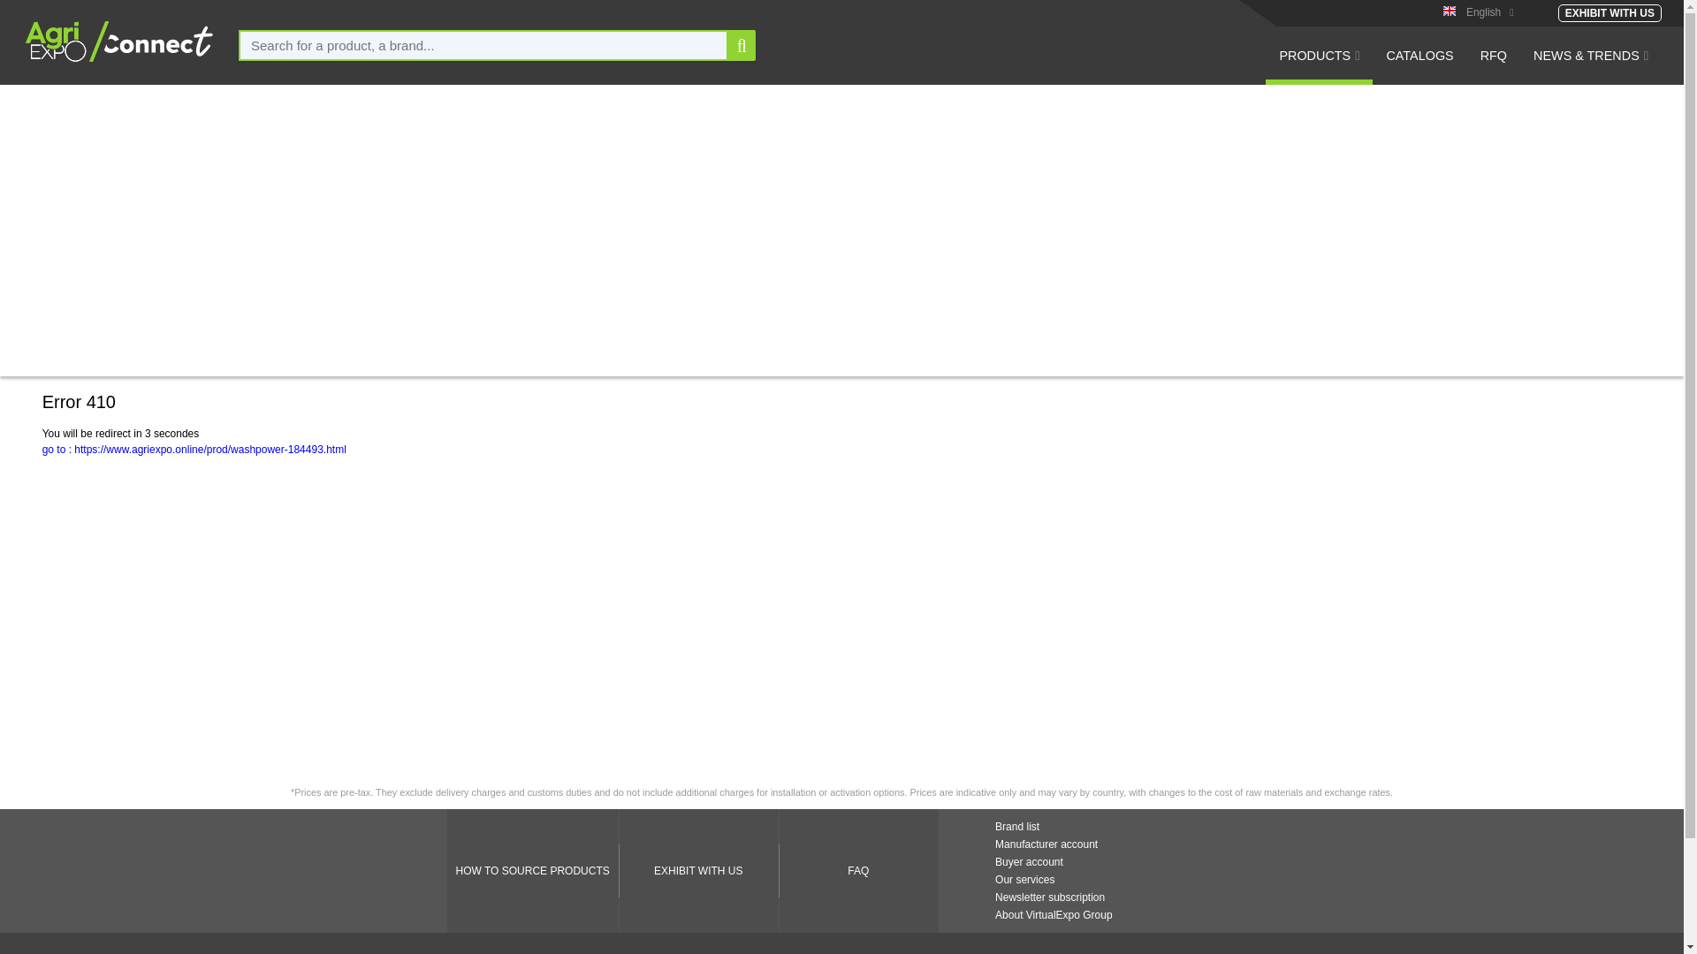  Describe the element at coordinates (1016, 826) in the screenshot. I see `Brand list` at that location.